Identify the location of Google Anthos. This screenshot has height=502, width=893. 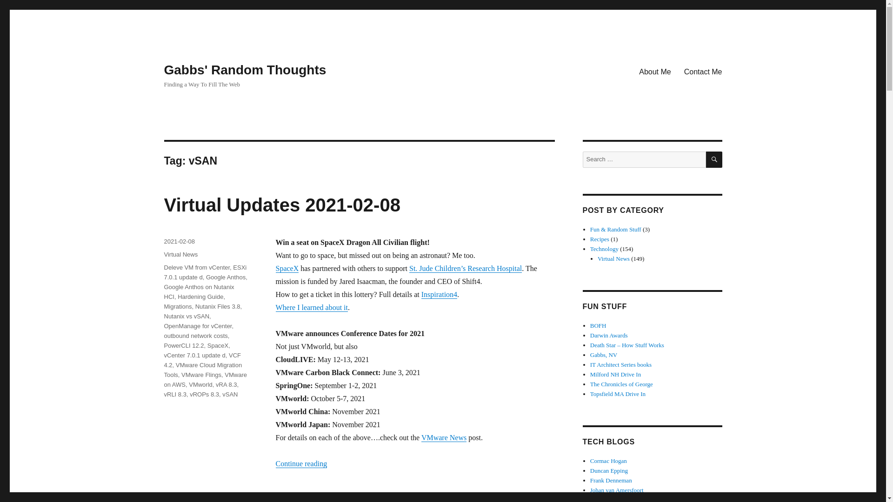
(226, 277).